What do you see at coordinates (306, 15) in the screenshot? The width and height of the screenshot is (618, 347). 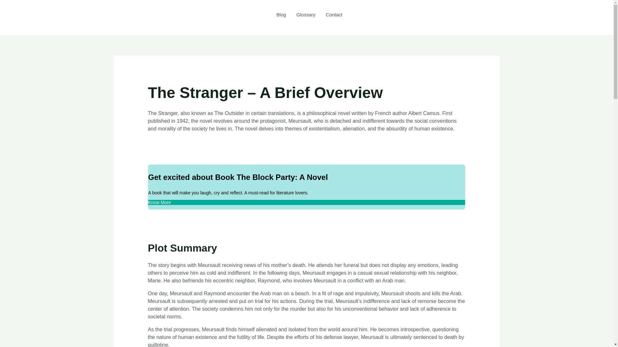 I see `Glossary` at bounding box center [306, 15].